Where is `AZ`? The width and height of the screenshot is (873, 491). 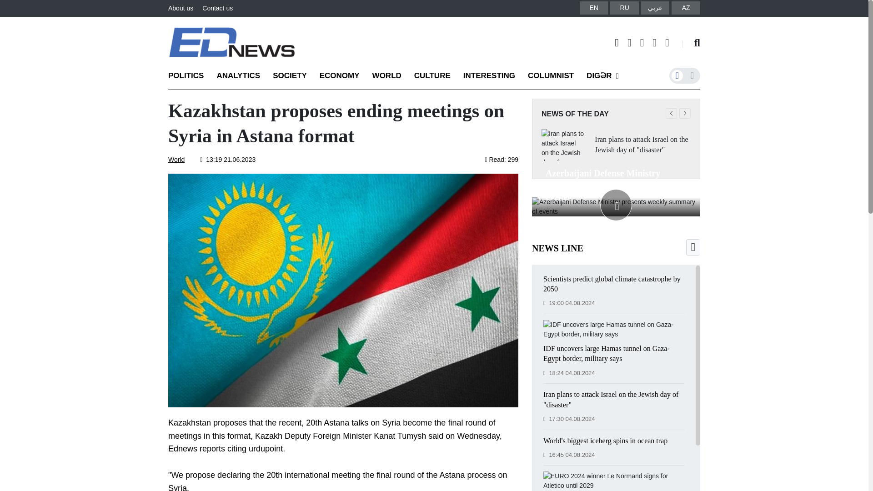
AZ is located at coordinates (686, 7).